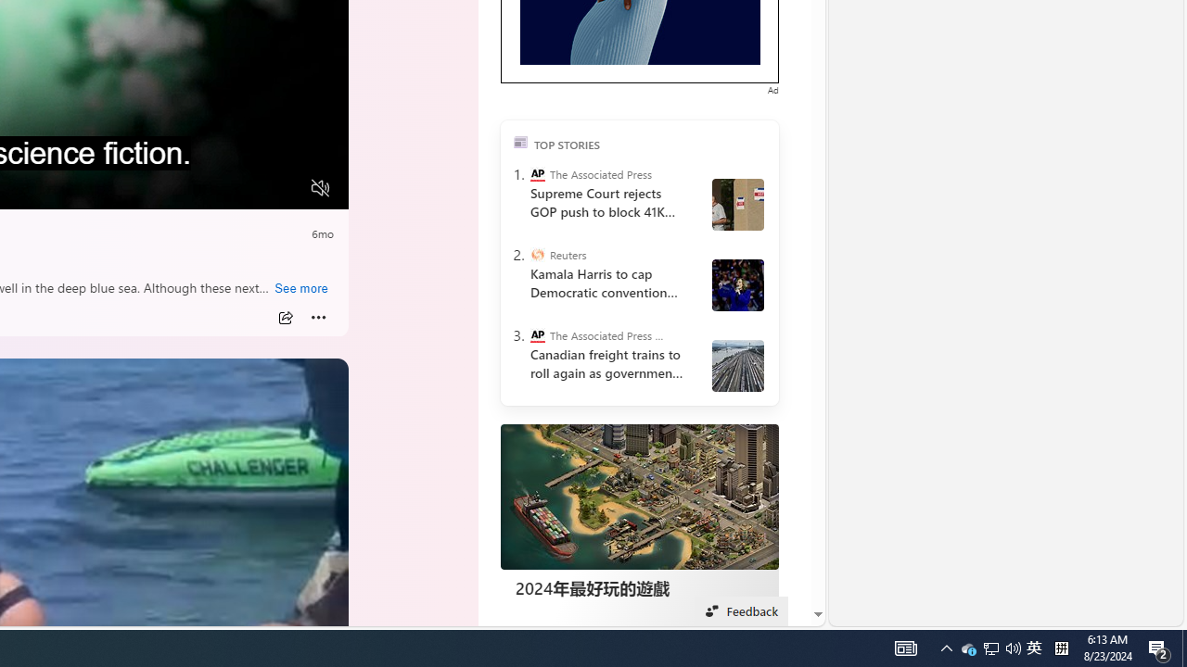 Image resolution: width=1187 pixels, height=667 pixels. Describe the element at coordinates (318, 318) in the screenshot. I see `More` at that location.